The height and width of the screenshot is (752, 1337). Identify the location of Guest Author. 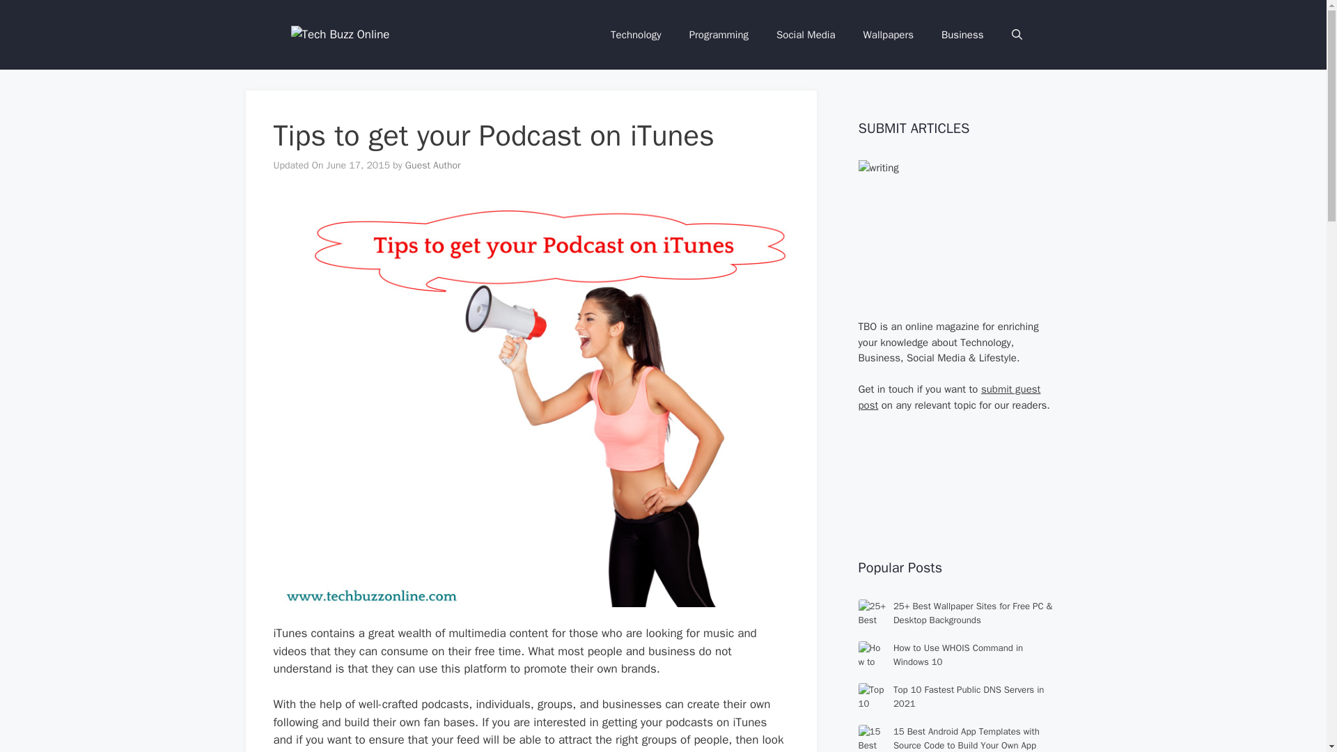
(433, 165).